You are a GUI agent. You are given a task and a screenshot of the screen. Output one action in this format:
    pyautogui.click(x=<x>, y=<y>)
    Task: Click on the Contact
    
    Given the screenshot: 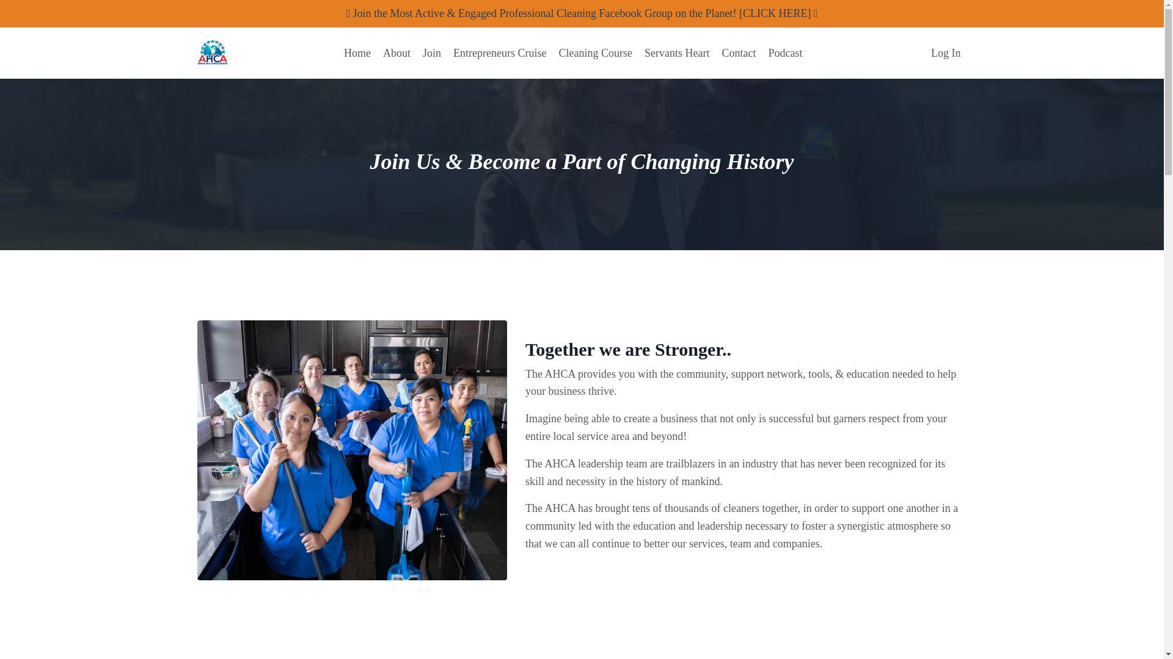 What is the action you would take?
    pyautogui.click(x=738, y=53)
    